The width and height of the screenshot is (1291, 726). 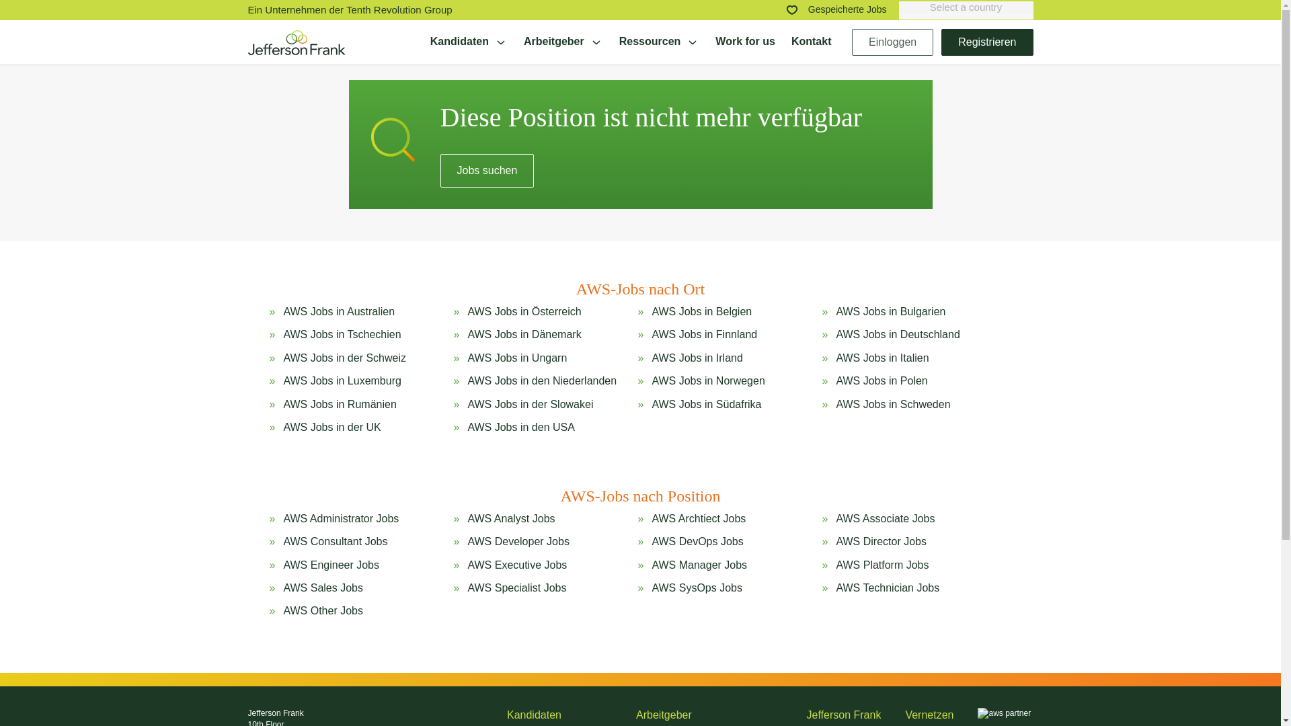 I want to click on AWS Jobs in Australien, so click(x=339, y=312).